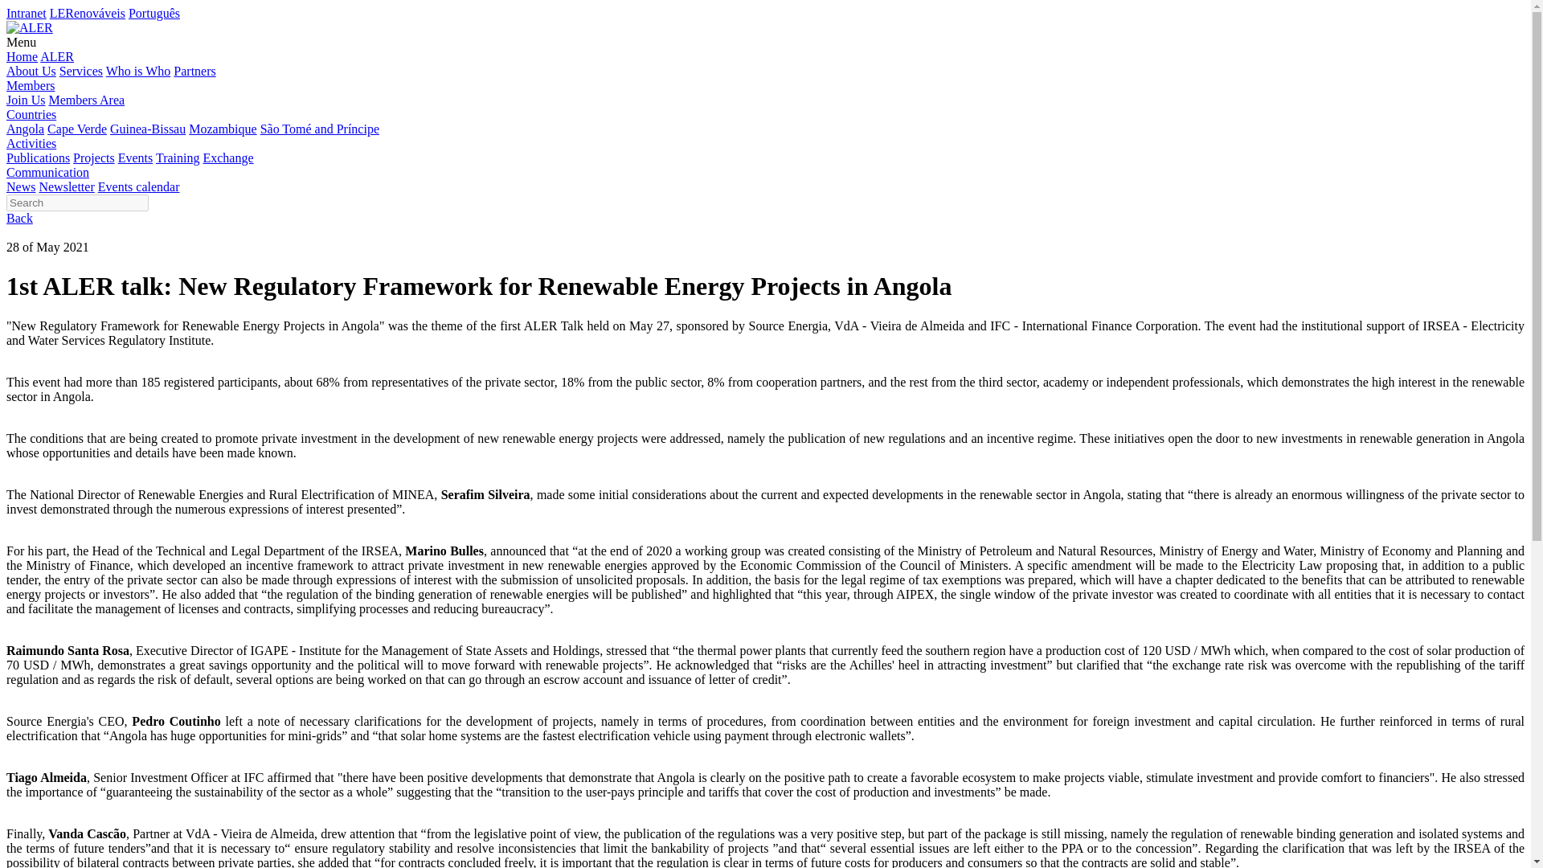 The image size is (1543, 868). I want to click on Back, so click(19, 218).